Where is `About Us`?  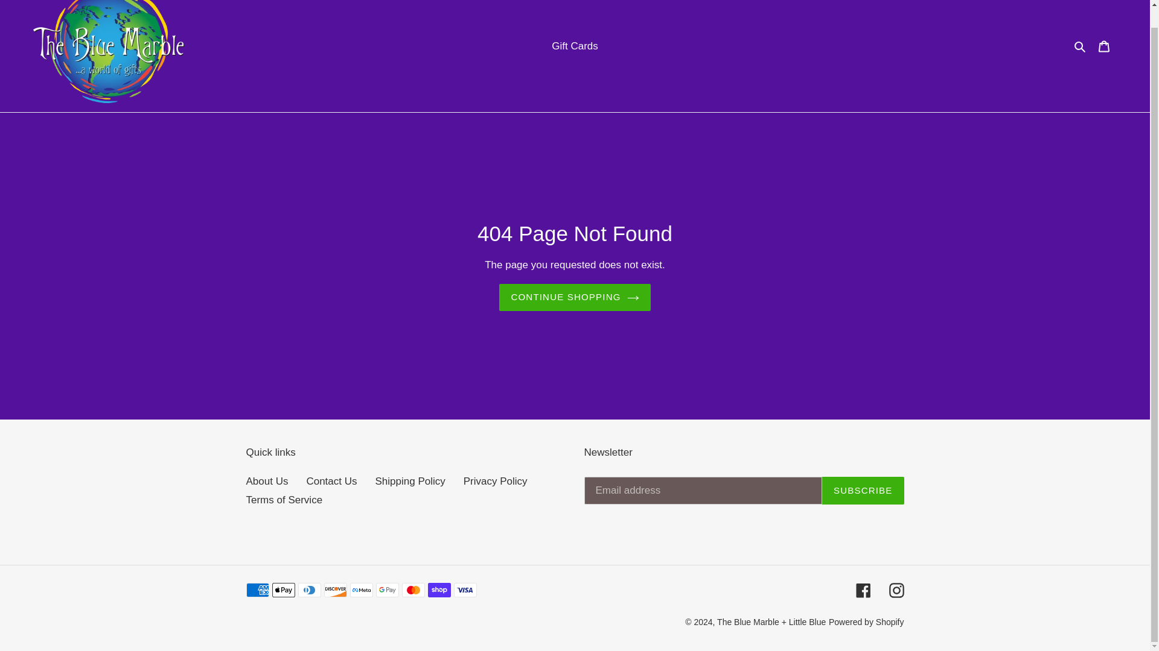 About Us is located at coordinates (267, 481).